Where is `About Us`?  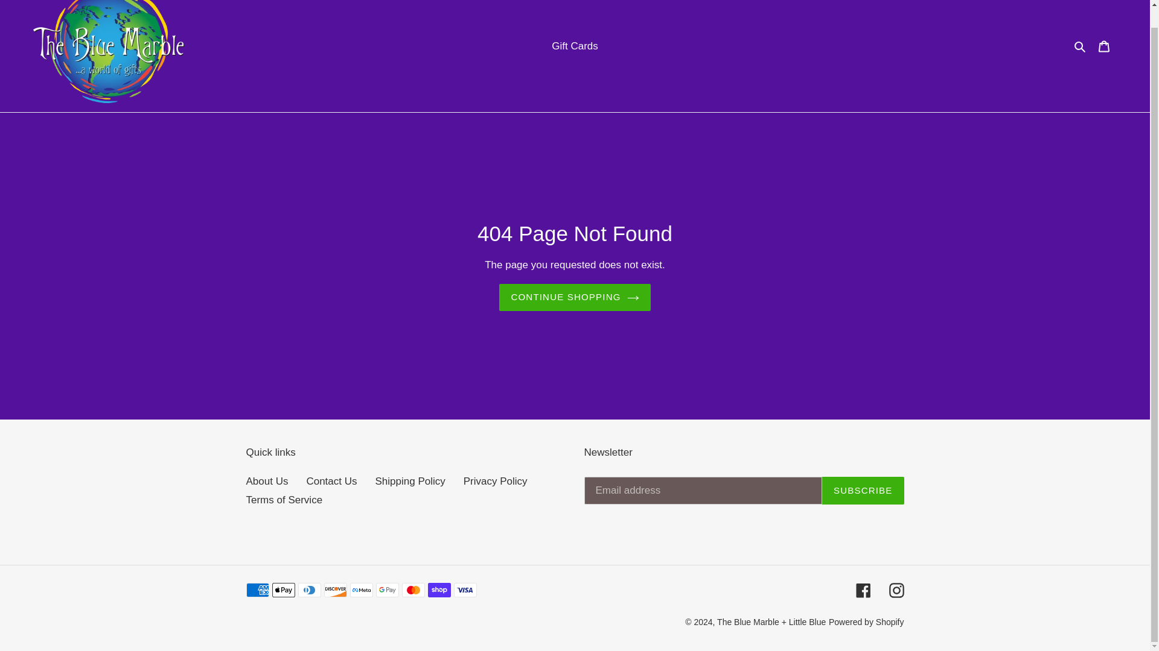 About Us is located at coordinates (267, 481).